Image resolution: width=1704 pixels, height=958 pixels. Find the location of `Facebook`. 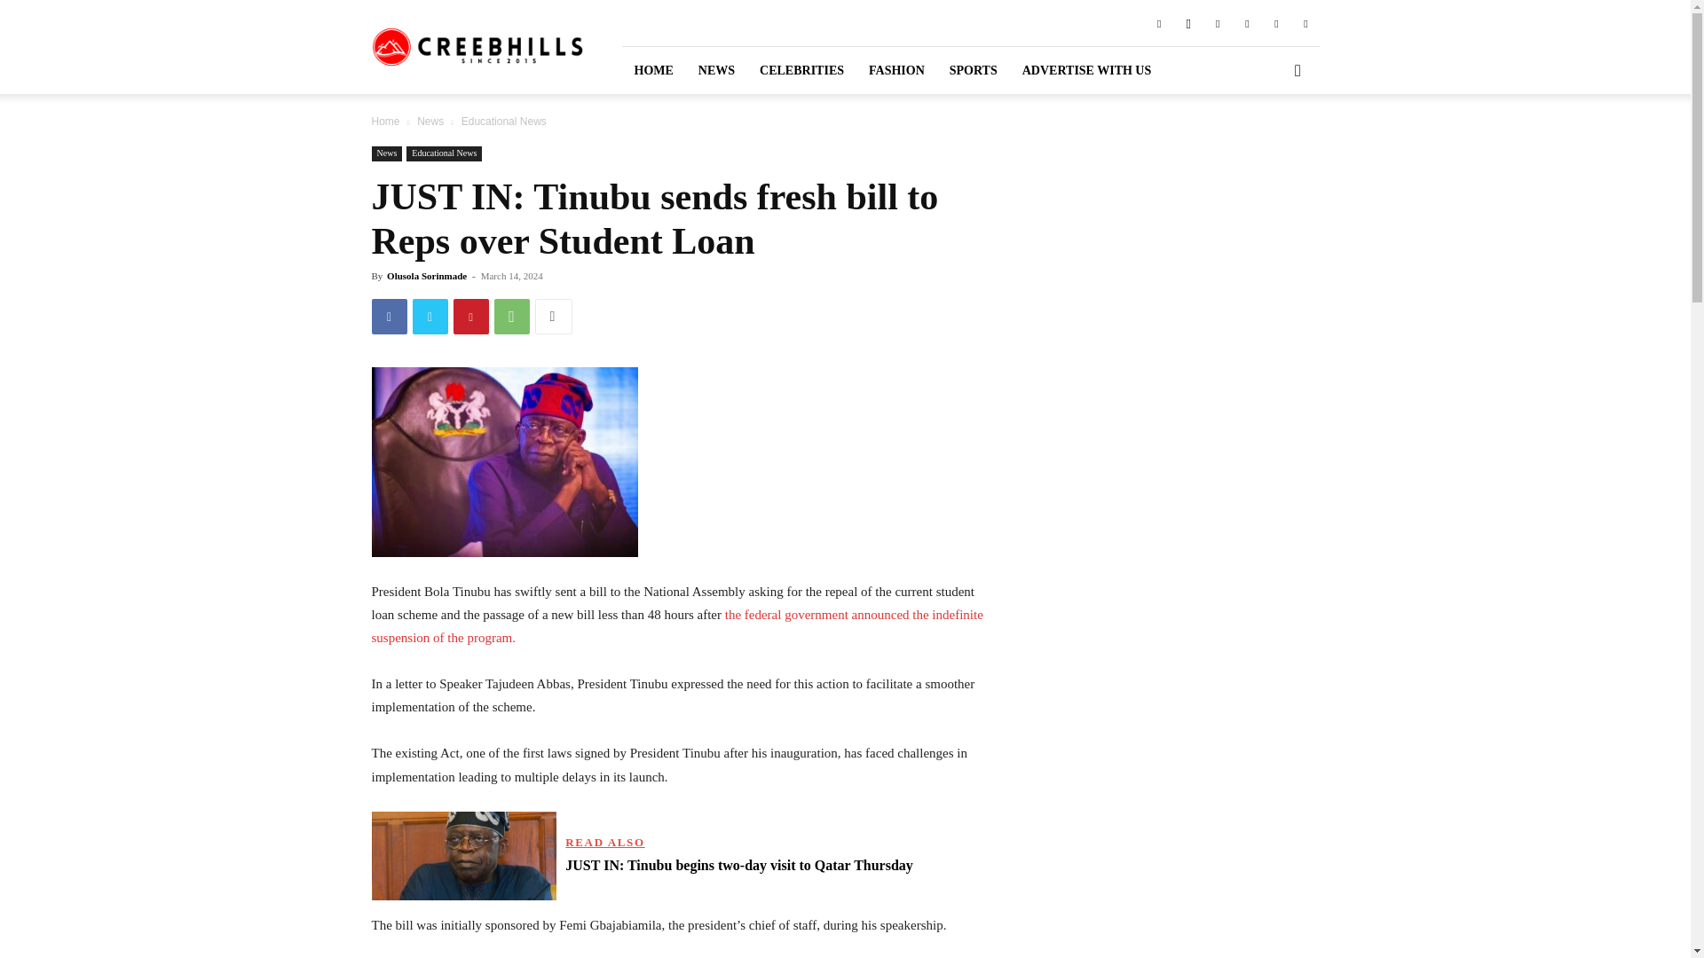

Facebook is located at coordinates (1158, 22).